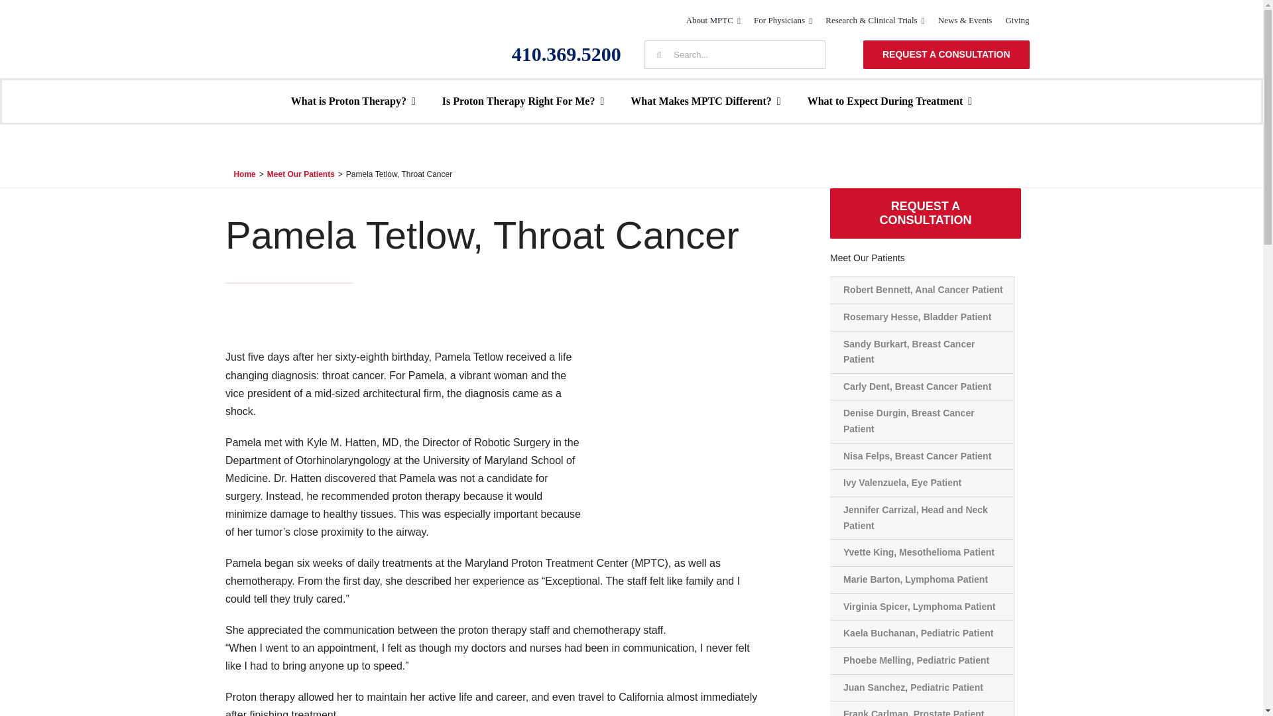  What do you see at coordinates (946, 54) in the screenshot?
I see `REQUEST A CONSULTATION` at bounding box center [946, 54].